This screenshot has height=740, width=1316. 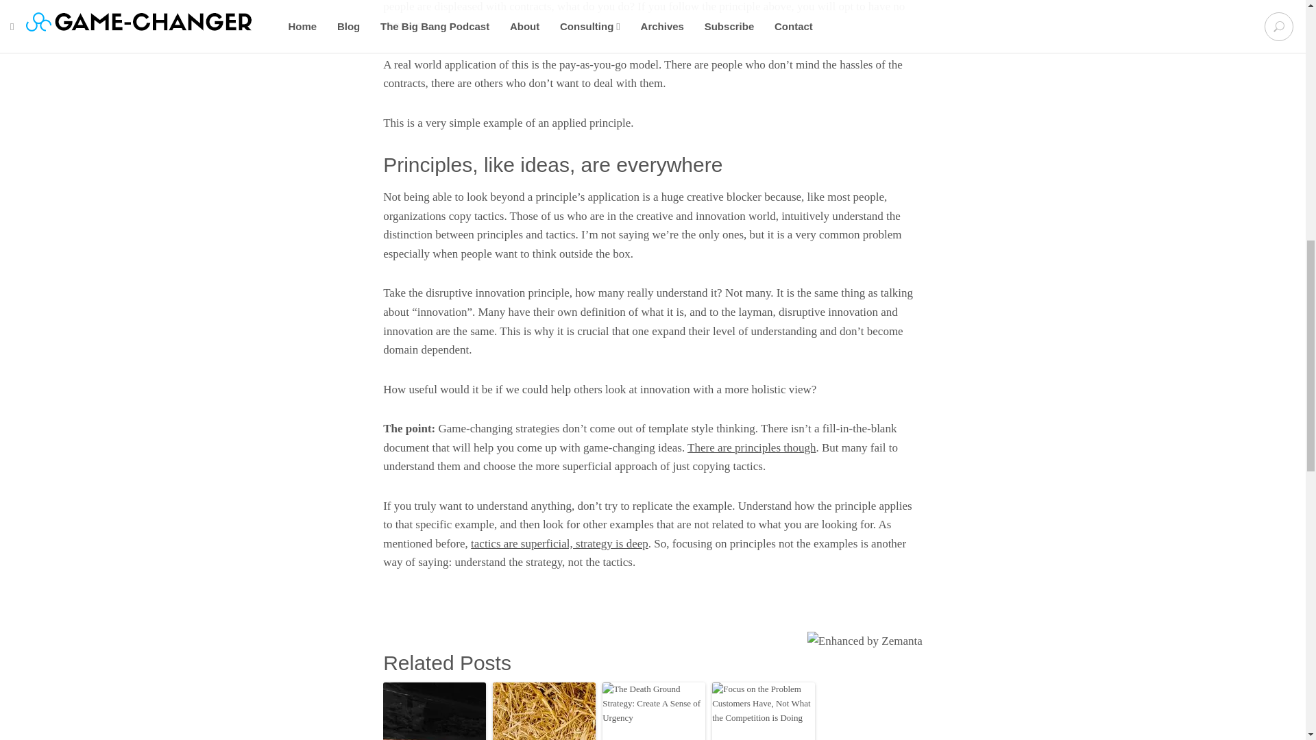 What do you see at coordinates (751, 447) in the screenshot?
I see `There are principles though` at bounding box center [751, 447].